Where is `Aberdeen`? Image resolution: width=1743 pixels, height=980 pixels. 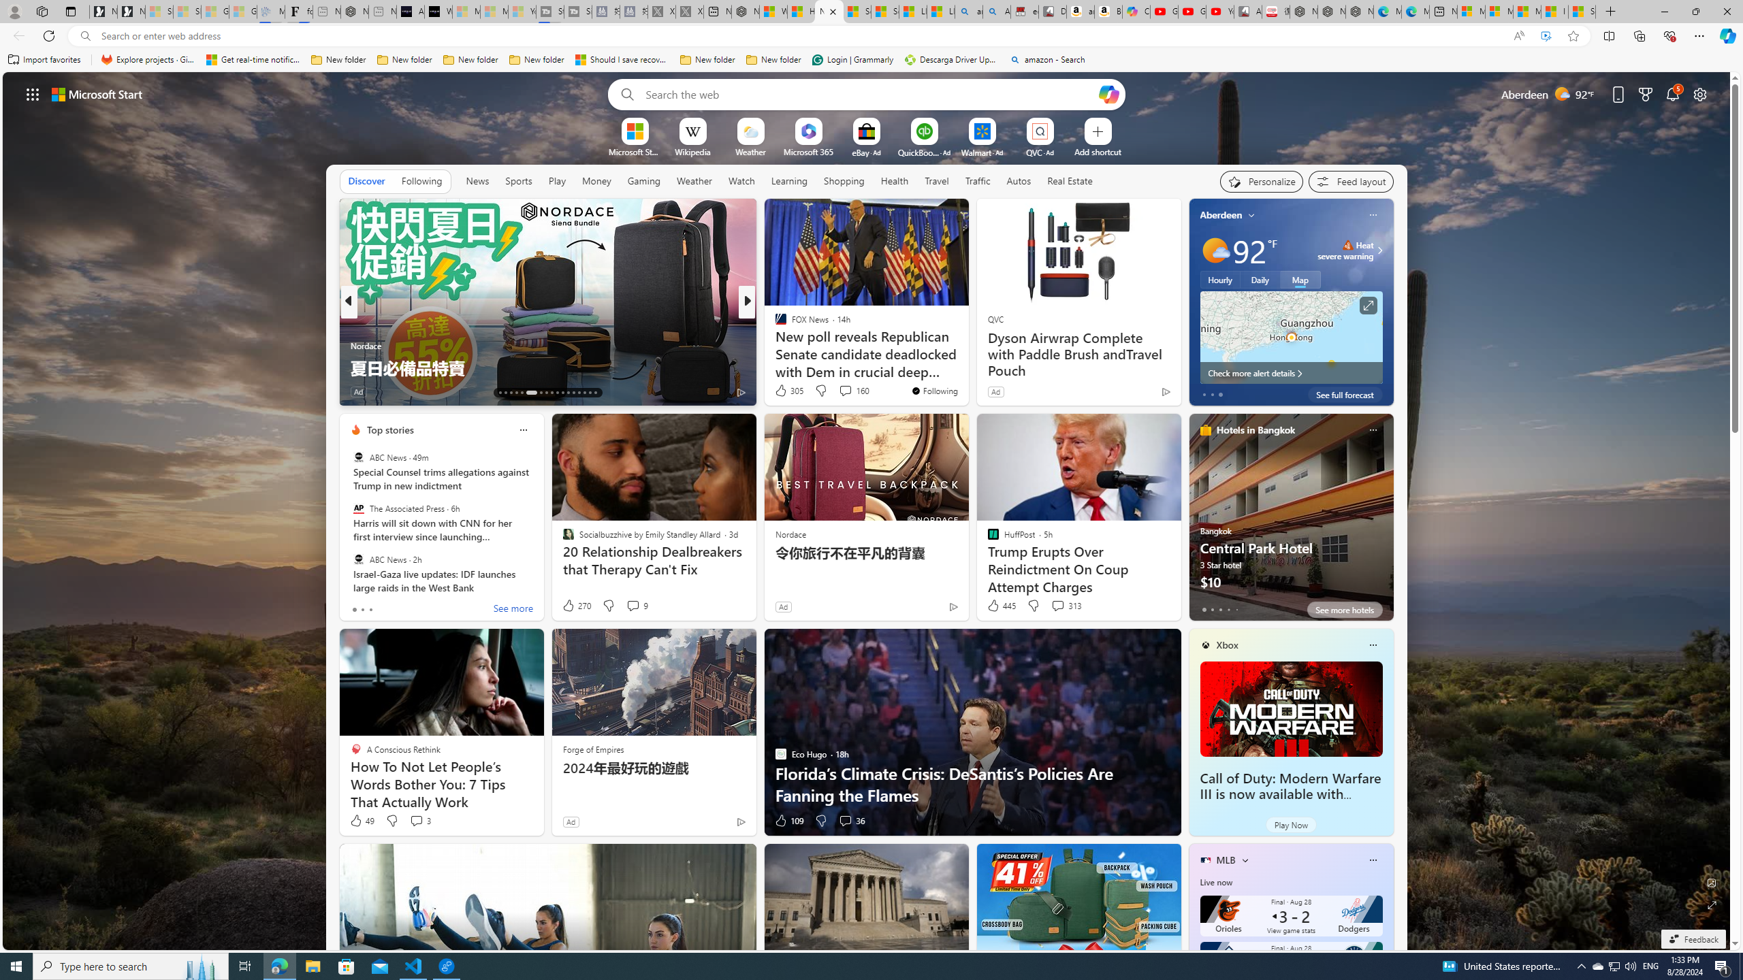
Aberdeen is located at coordinates (1221, 215).